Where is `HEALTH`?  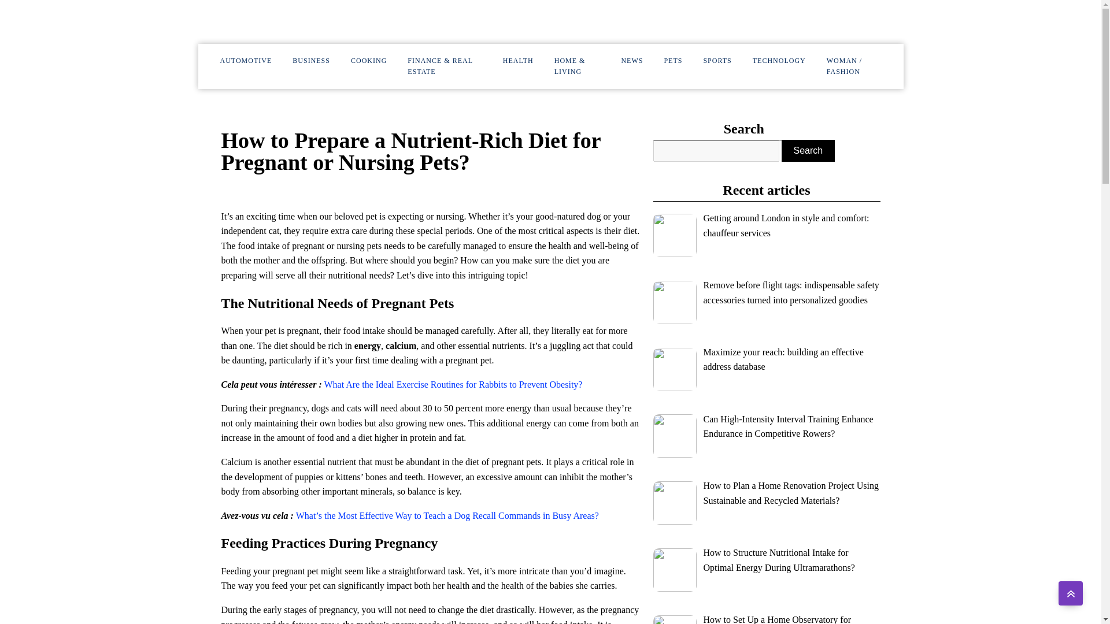
HEALTH is located at coordinates (518, 61).